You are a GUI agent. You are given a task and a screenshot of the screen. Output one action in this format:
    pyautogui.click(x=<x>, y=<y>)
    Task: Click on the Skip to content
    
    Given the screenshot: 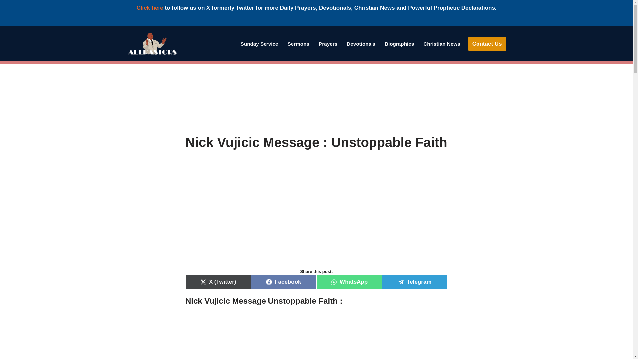 What is the action you would take?
    pyautogui.click(x=5, y=40)
    